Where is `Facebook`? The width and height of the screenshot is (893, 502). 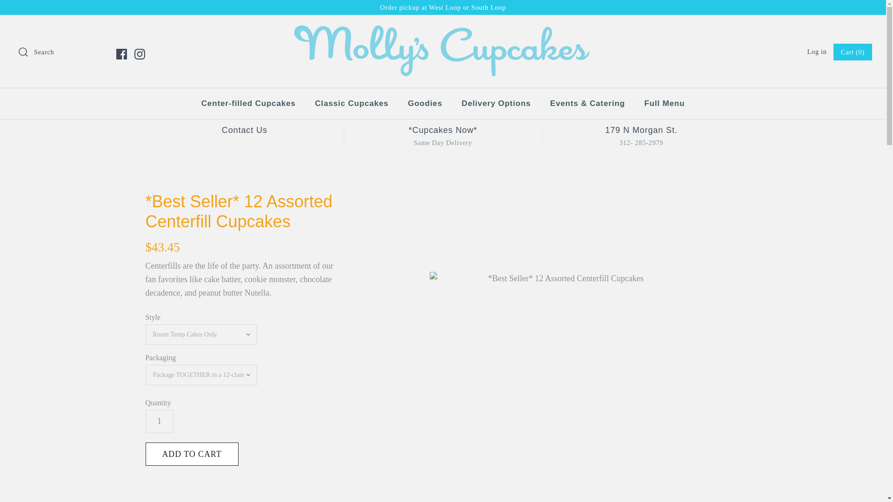 Facebook is located at coordinates (121, 54).